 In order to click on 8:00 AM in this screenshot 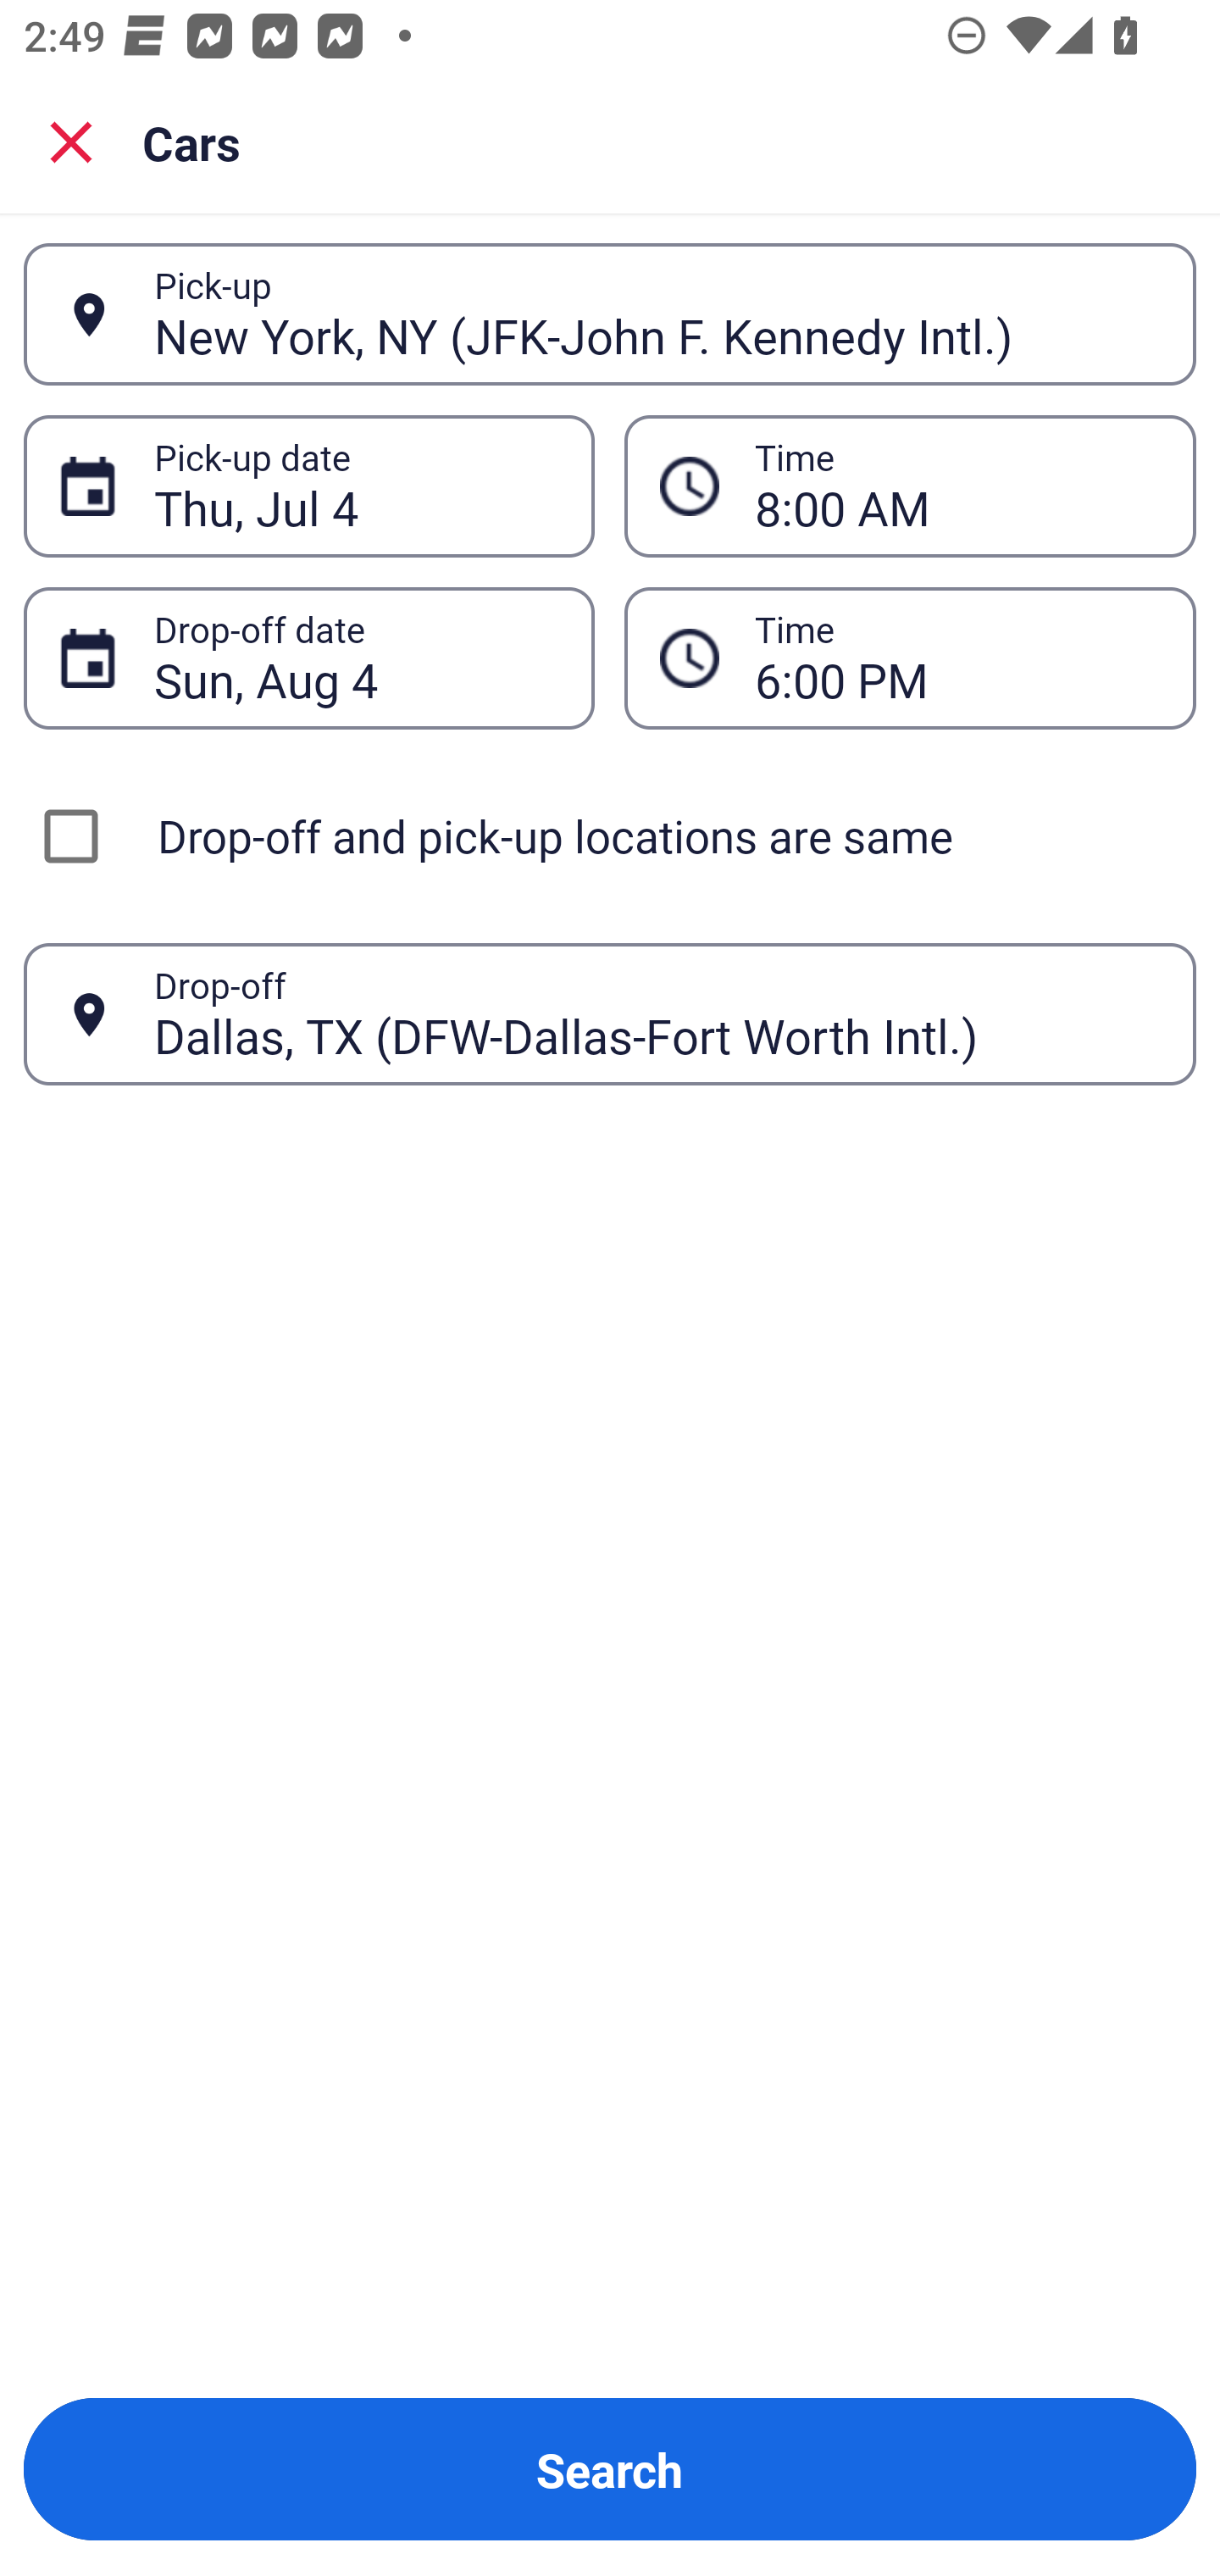, I will do `click(910, 485)`.